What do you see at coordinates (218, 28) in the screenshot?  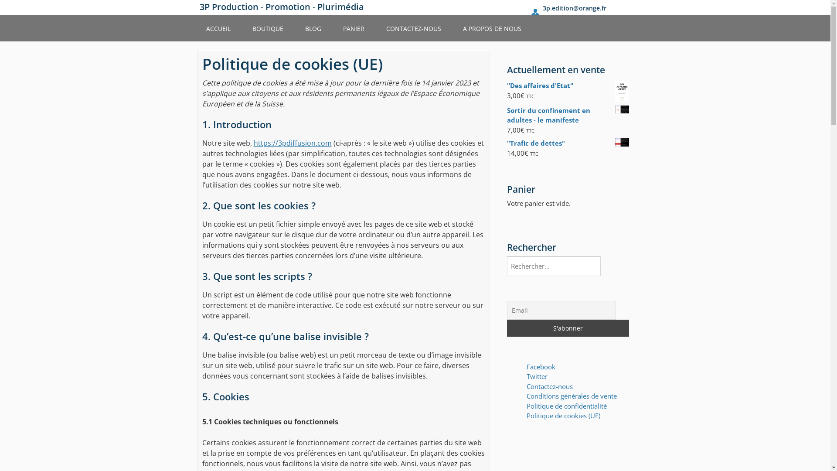 I see `ACCUEIL` at bounding box center [218, 28].